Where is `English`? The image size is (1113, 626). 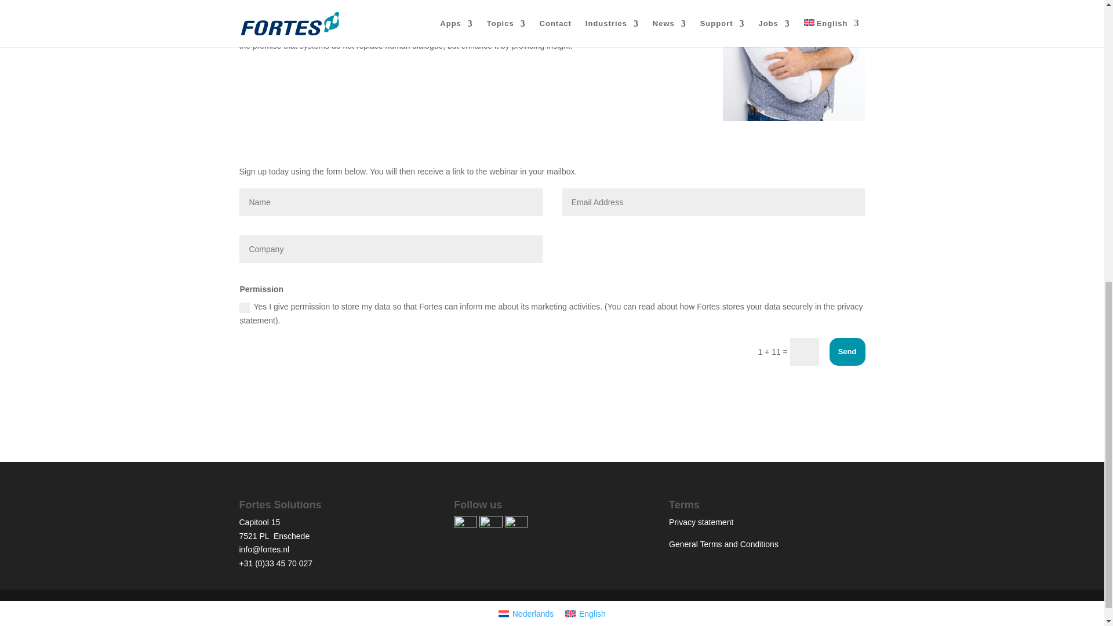 English is located at coordinates (585, 613).